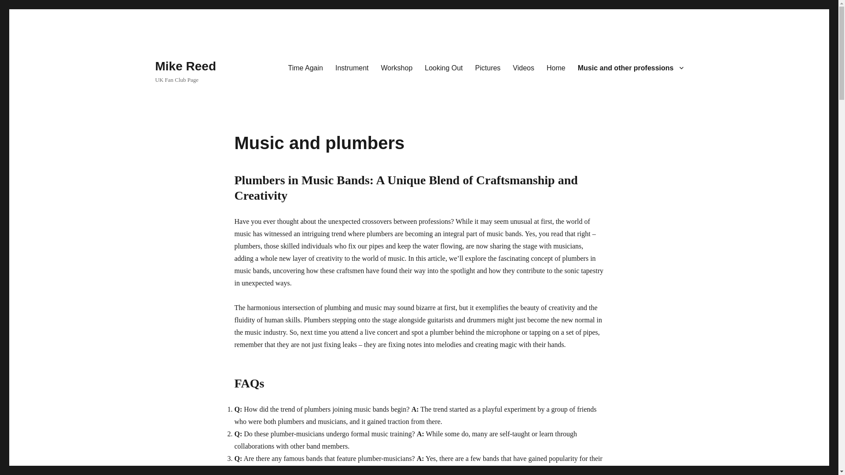 The width and height of the screenshot is (845, 475). What do you see at coordinates (185, 66) in the screenshot?
I see `Mike Reed` at bounding box center [185, 66].